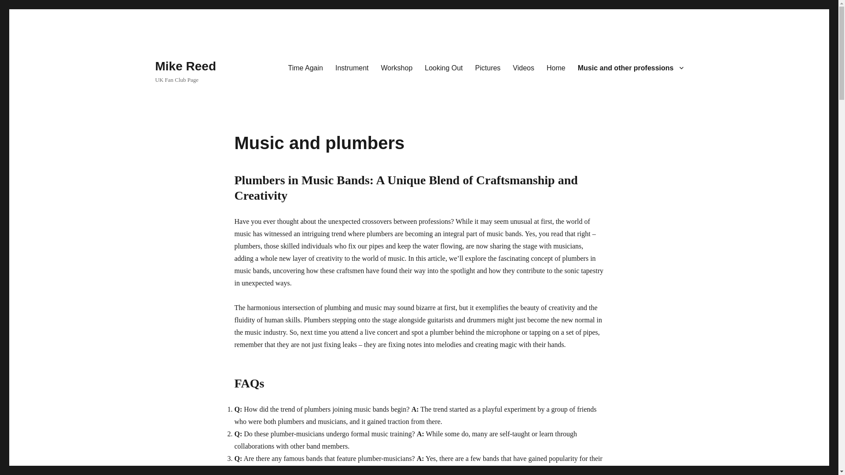 The width and height of the screenshot is (845, 475). What do you see at coordinates (185, 66) in the screenshot?
I see `Mike Reed` at bounding box center [185, 66].